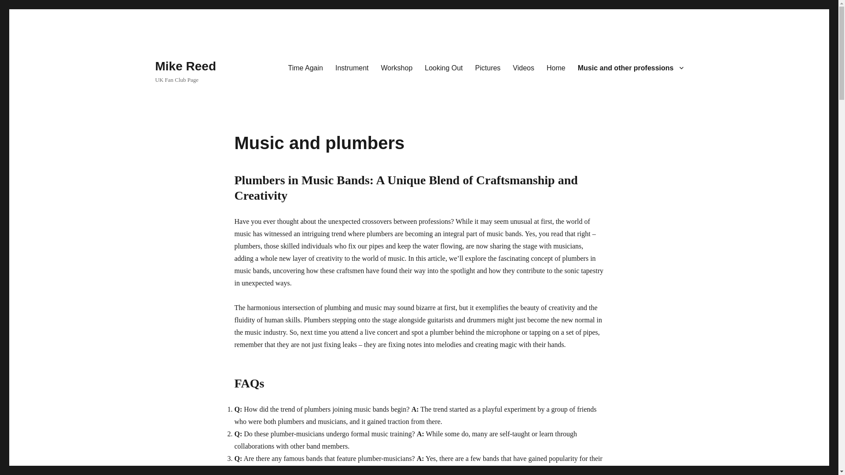 The width and height of the screenshot is (845, 475). What do you see at coordinates (185, 66) in the screenshot?
I see `Mike Reed` at bounding box center [185, 66].